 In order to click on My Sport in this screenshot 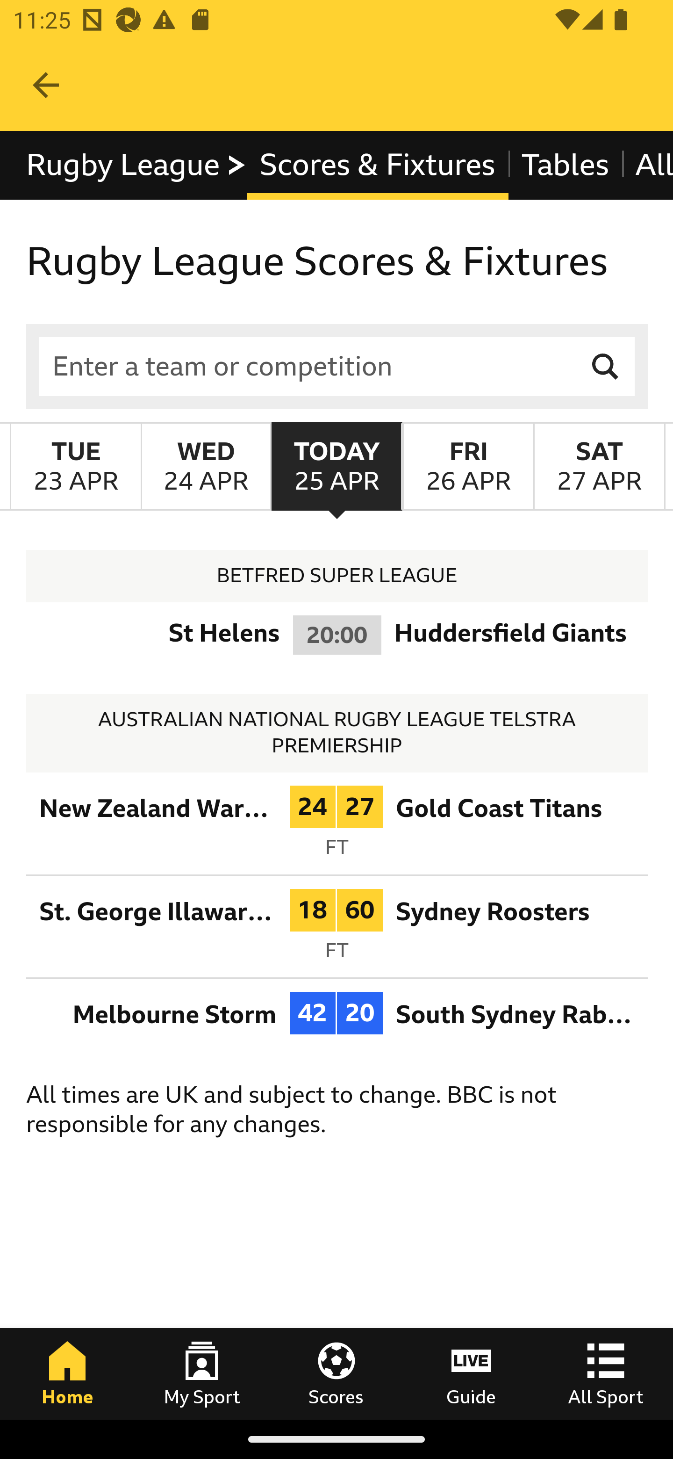, I will do `click(202, 1373)`.